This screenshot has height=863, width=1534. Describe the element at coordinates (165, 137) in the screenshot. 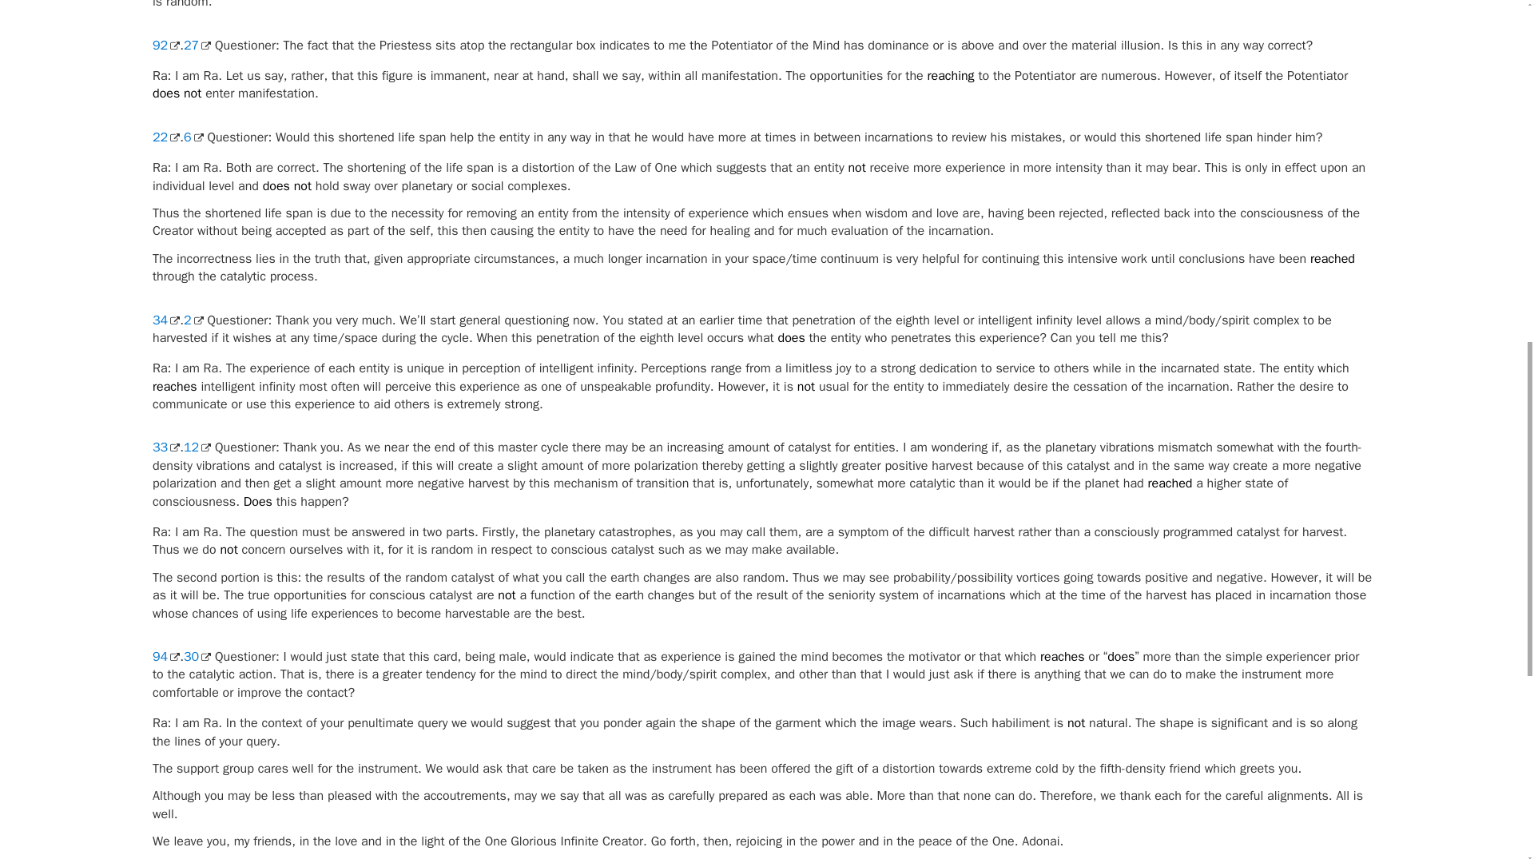

I see `22` at that location.